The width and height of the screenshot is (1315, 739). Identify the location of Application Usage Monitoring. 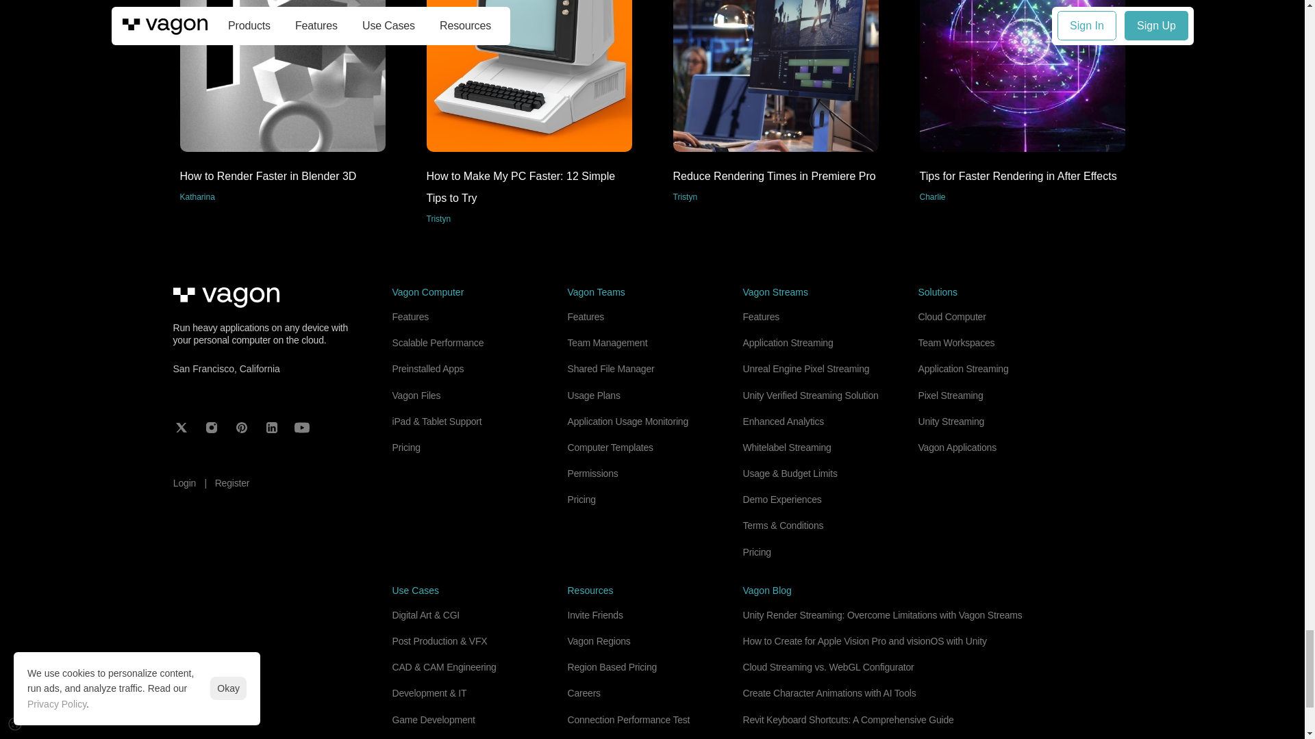
(438, 342).